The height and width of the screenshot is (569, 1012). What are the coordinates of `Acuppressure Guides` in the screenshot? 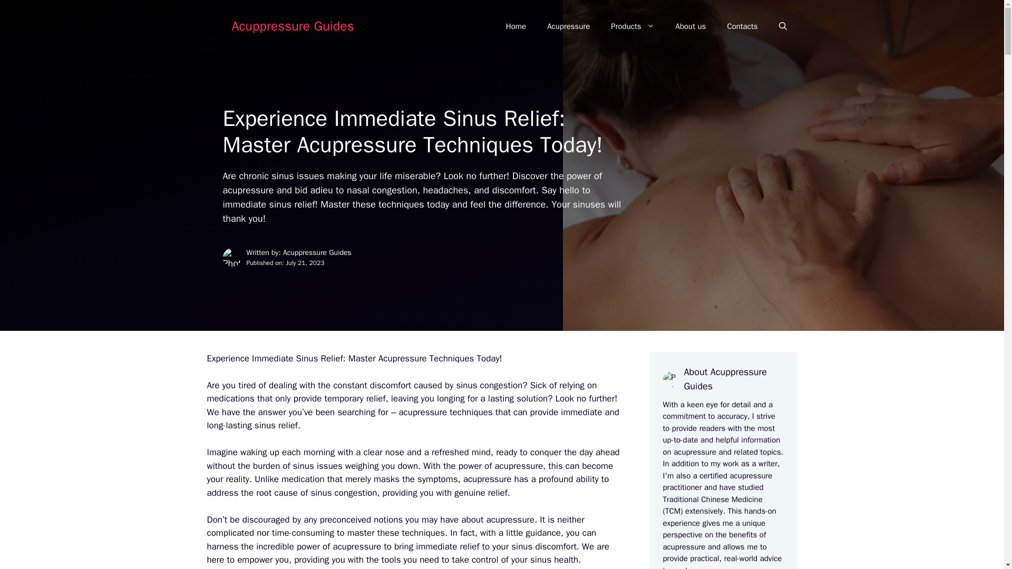 It's located at (293, 25).